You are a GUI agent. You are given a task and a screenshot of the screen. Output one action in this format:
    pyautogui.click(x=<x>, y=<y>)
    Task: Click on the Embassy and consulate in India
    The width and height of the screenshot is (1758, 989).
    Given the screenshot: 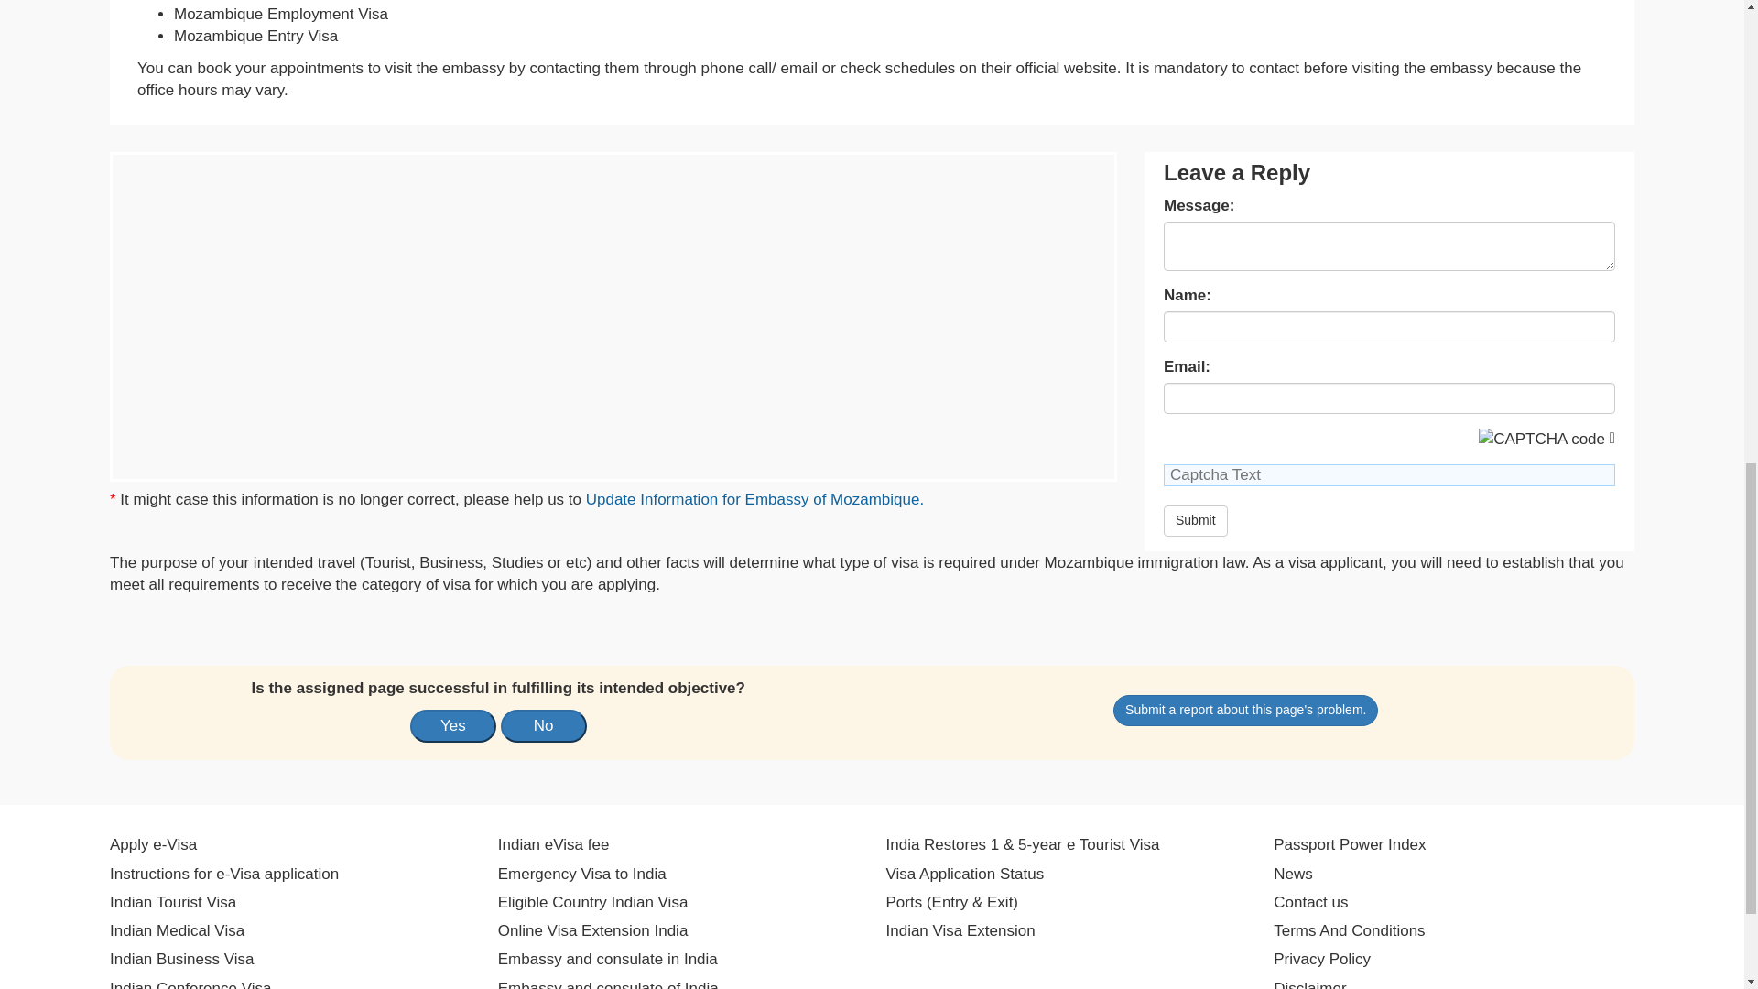 What is the action you would take?
    pyautogui.click(x=607, y=959)
    